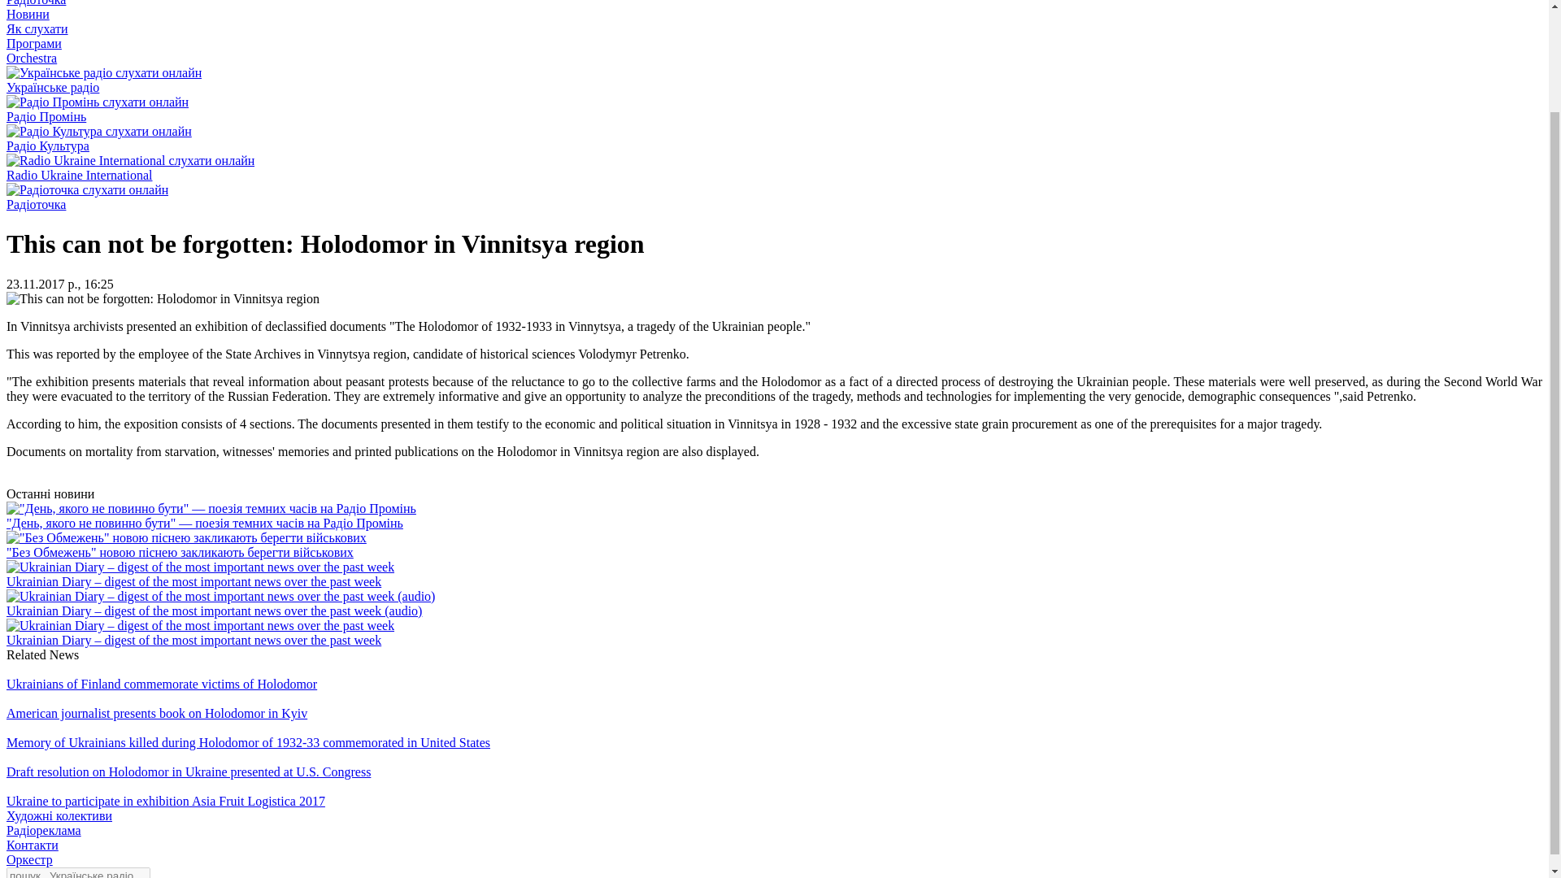 Image resolution: width=1561 pixels, height=878 pixels. I want to click on Orchestra, so click(31, 57).